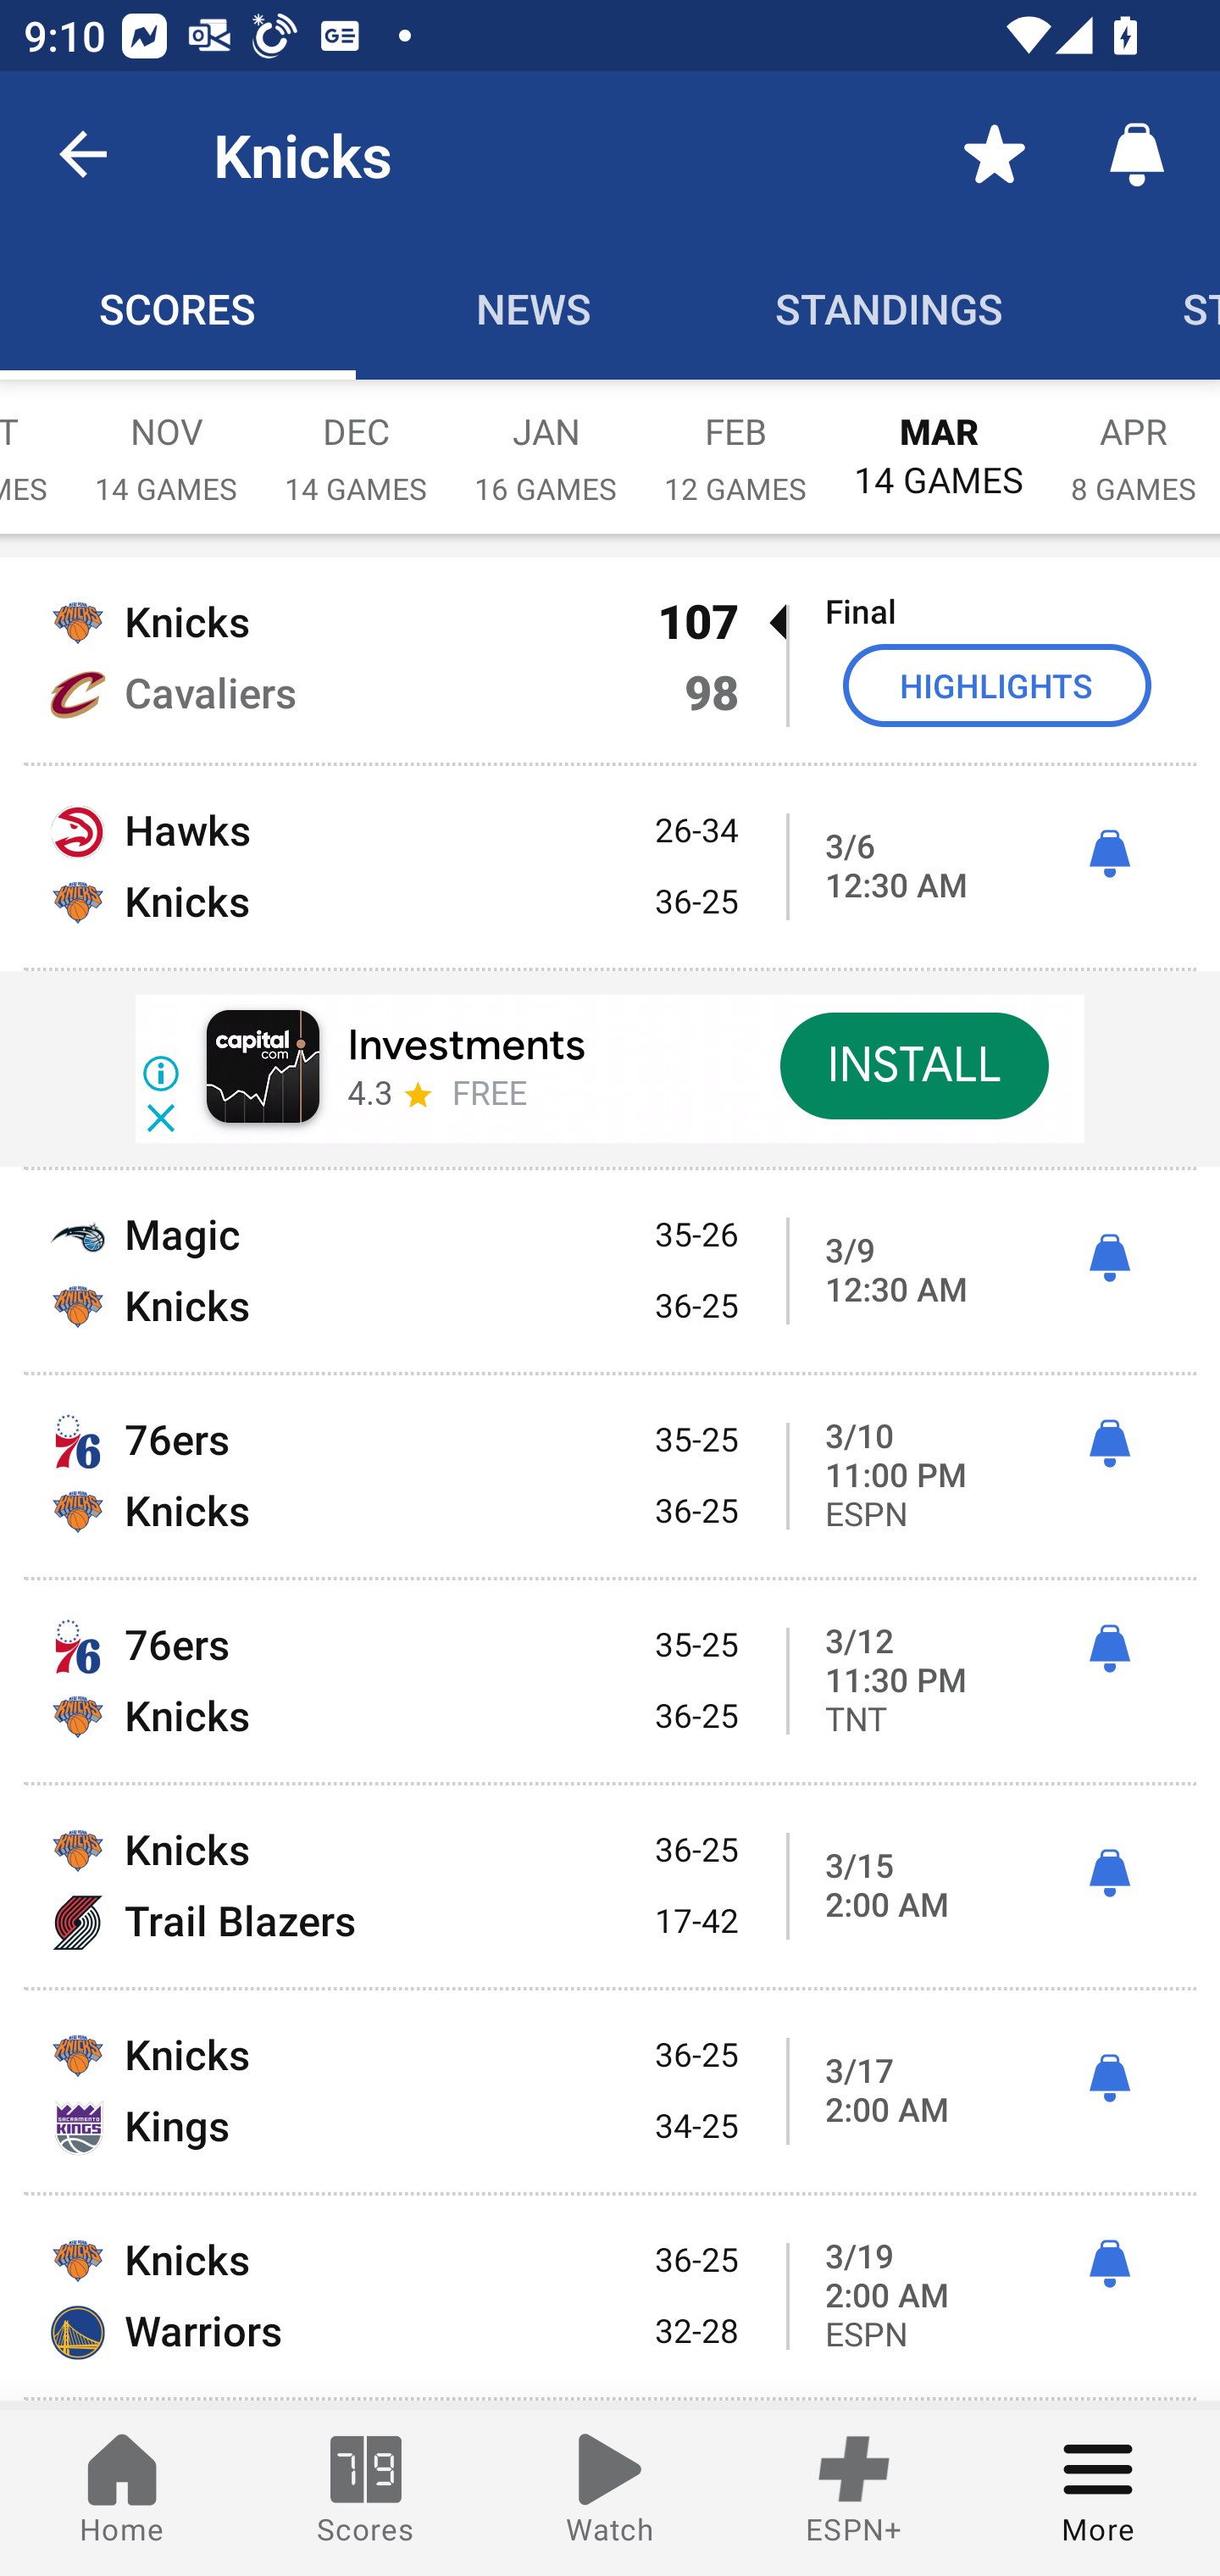  I want to click on Standings STANDINGS, so click(890, 307).